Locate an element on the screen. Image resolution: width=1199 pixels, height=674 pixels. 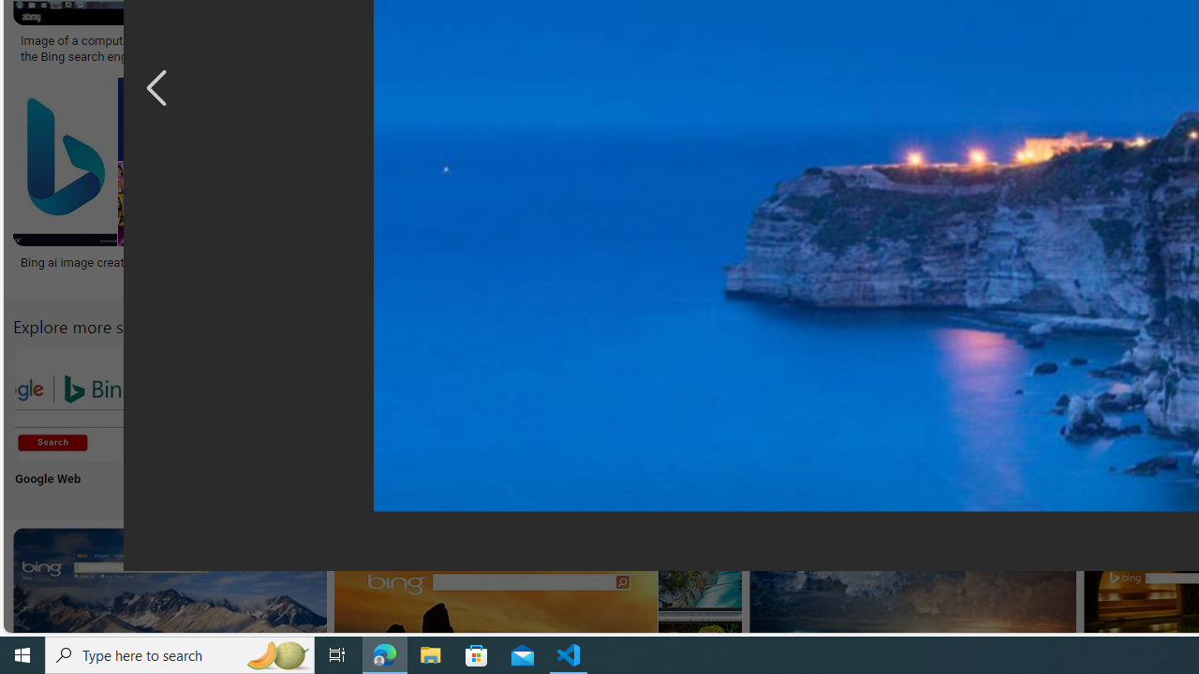
Google Web Search Bing Google Web is located at coordinates (70, 421).